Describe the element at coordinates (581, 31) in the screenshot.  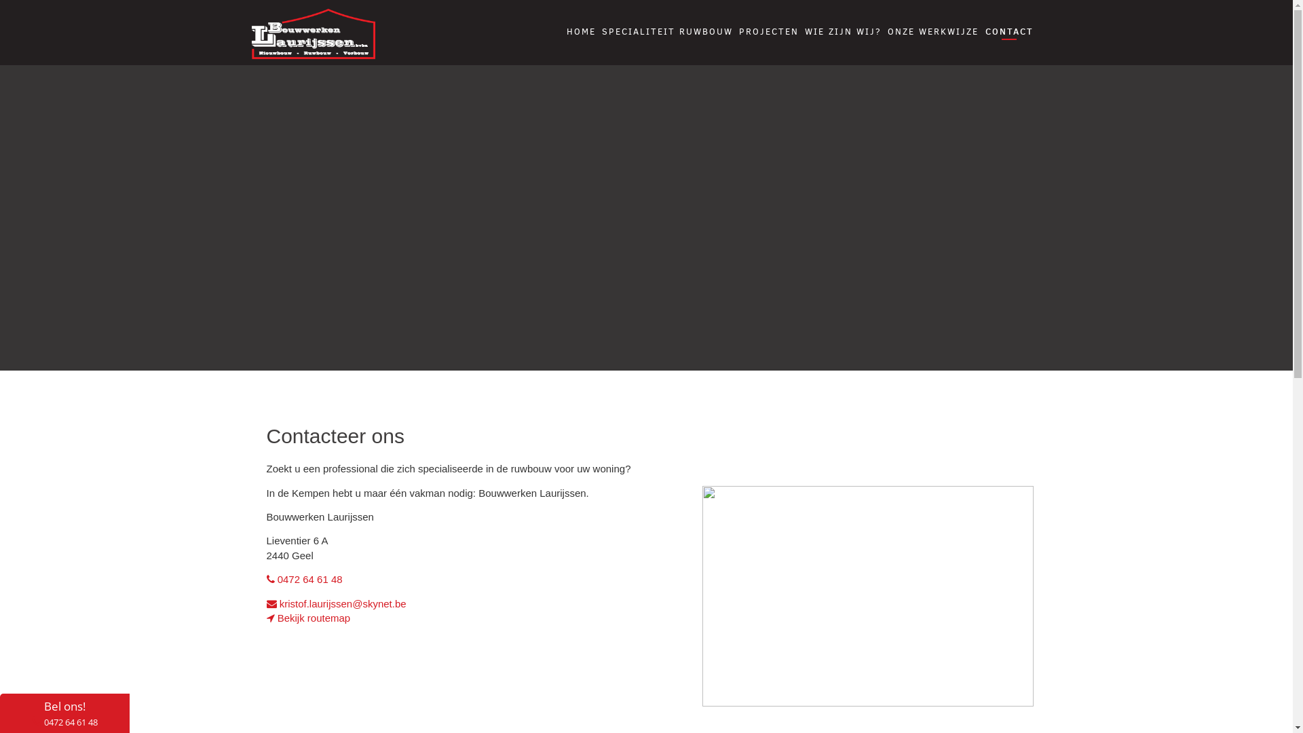
I see `HOME` at that location.